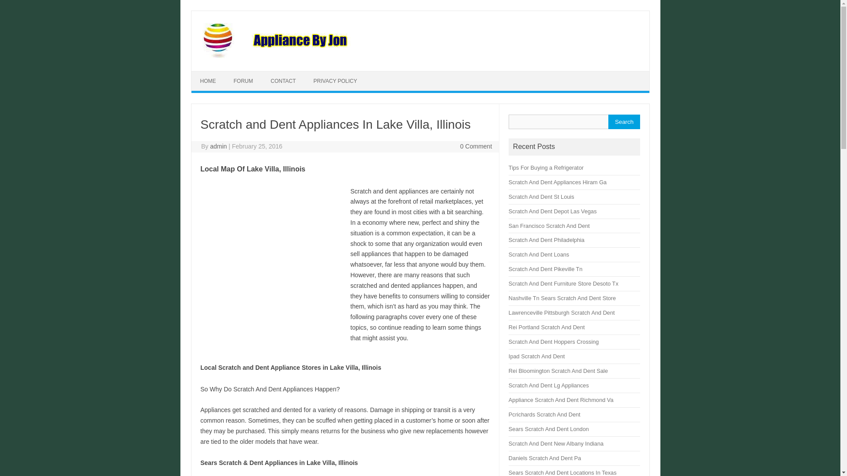 The width and height of the screenshot is (847, 476). I want to click on Scratch And Dent Lg Appliances, so click(549, 385).